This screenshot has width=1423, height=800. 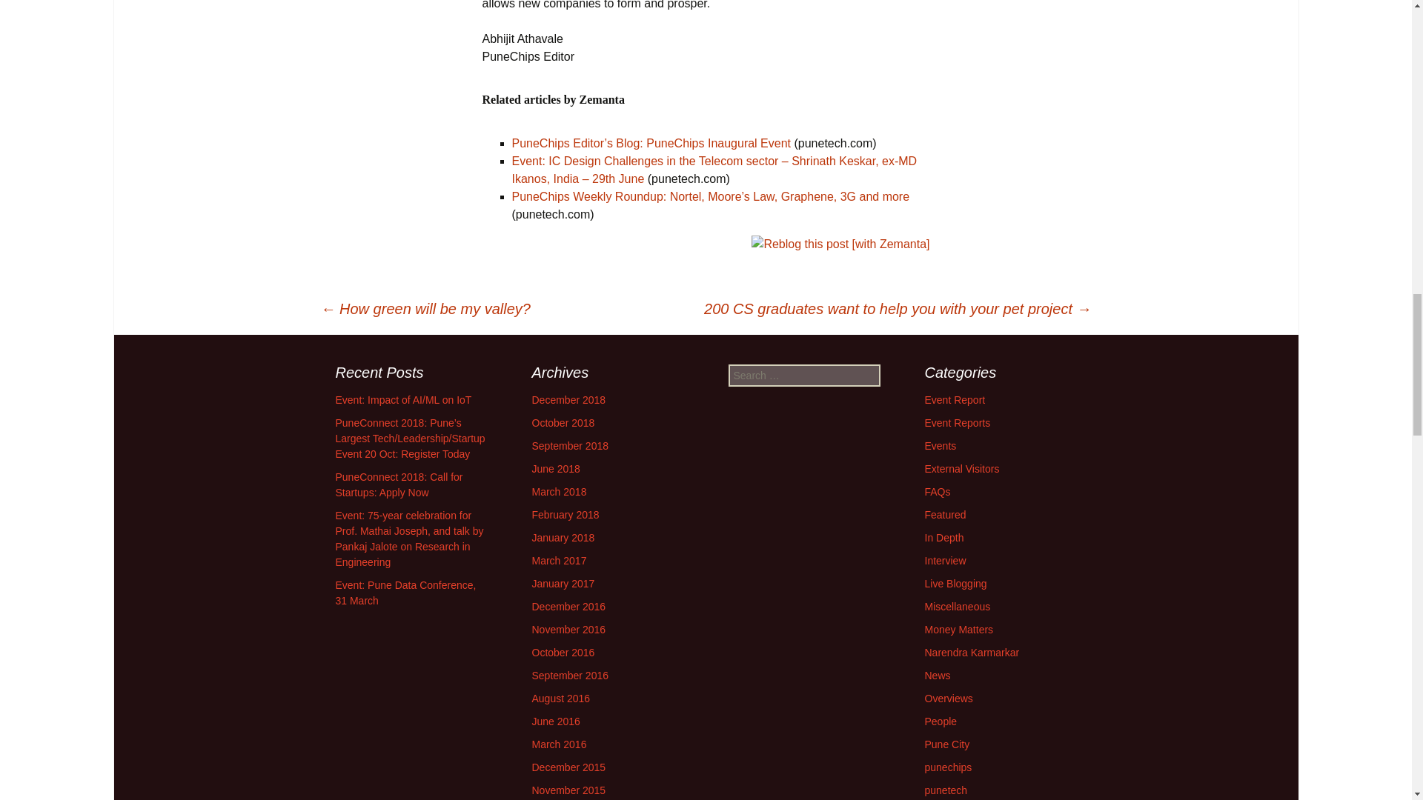 What do you see at coordinates (399, 484) in the screenshot?
I see `PuneConnect 2018: Call for Startups: Apply Now` at bounding box center [399, 484].